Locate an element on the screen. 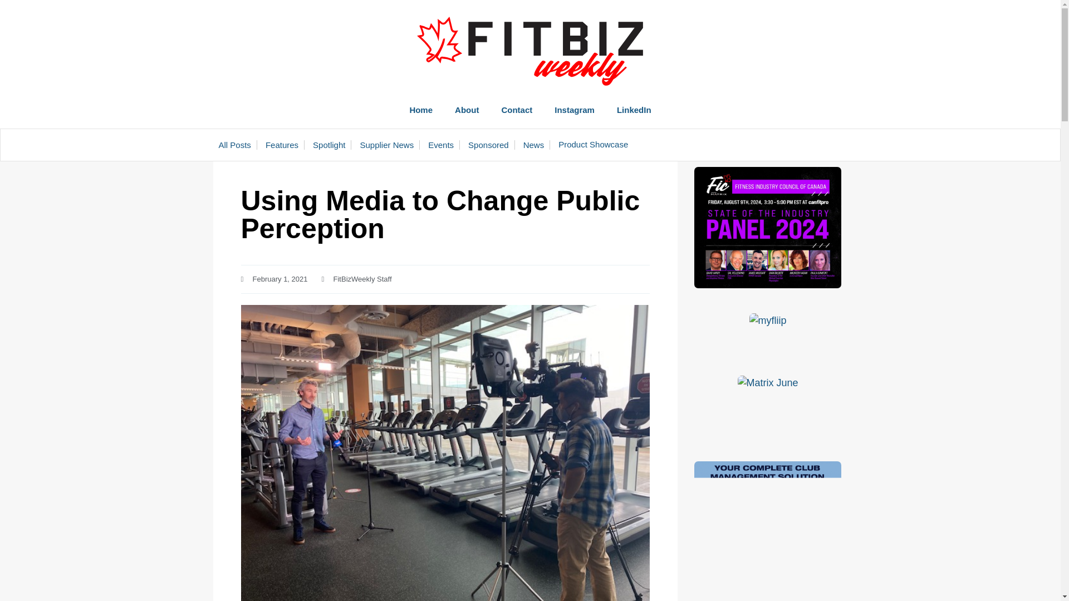 The width and height of the screenshot is (1069, 601). News is located at coordinates (537, 145).